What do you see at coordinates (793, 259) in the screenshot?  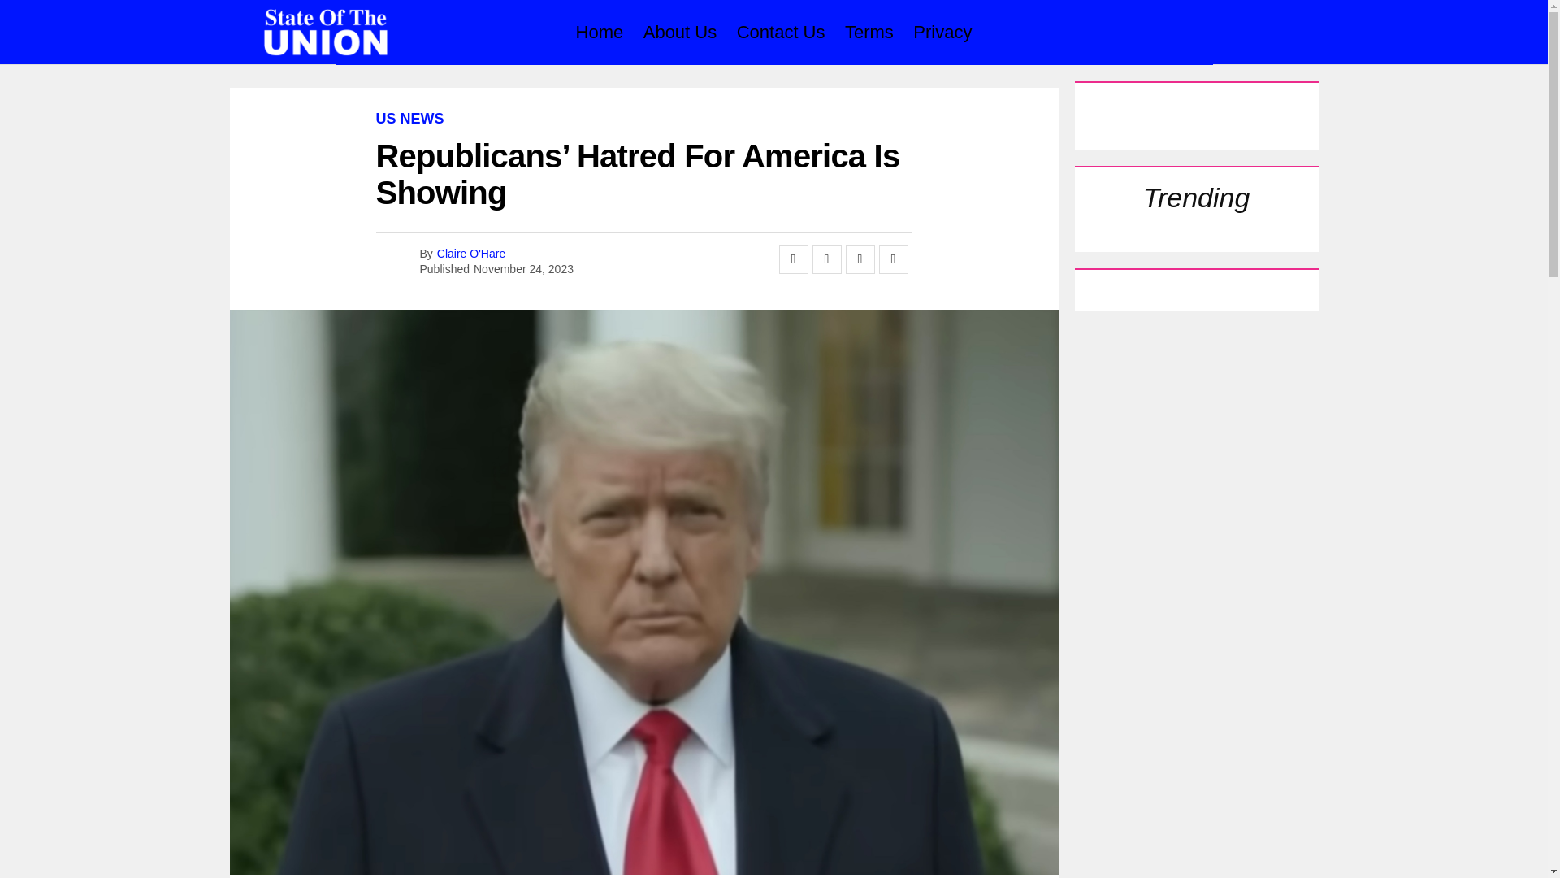 I see `Share on Facebook` at bounding box center [793, 259].